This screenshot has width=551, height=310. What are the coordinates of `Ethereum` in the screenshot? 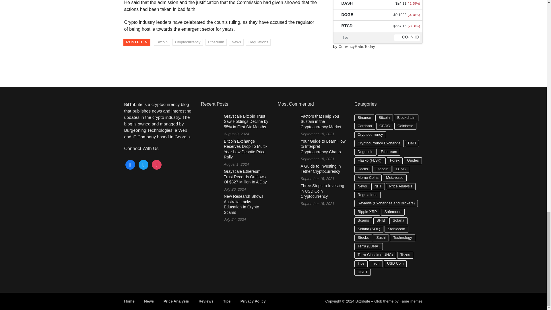 It's located at (216, 42).